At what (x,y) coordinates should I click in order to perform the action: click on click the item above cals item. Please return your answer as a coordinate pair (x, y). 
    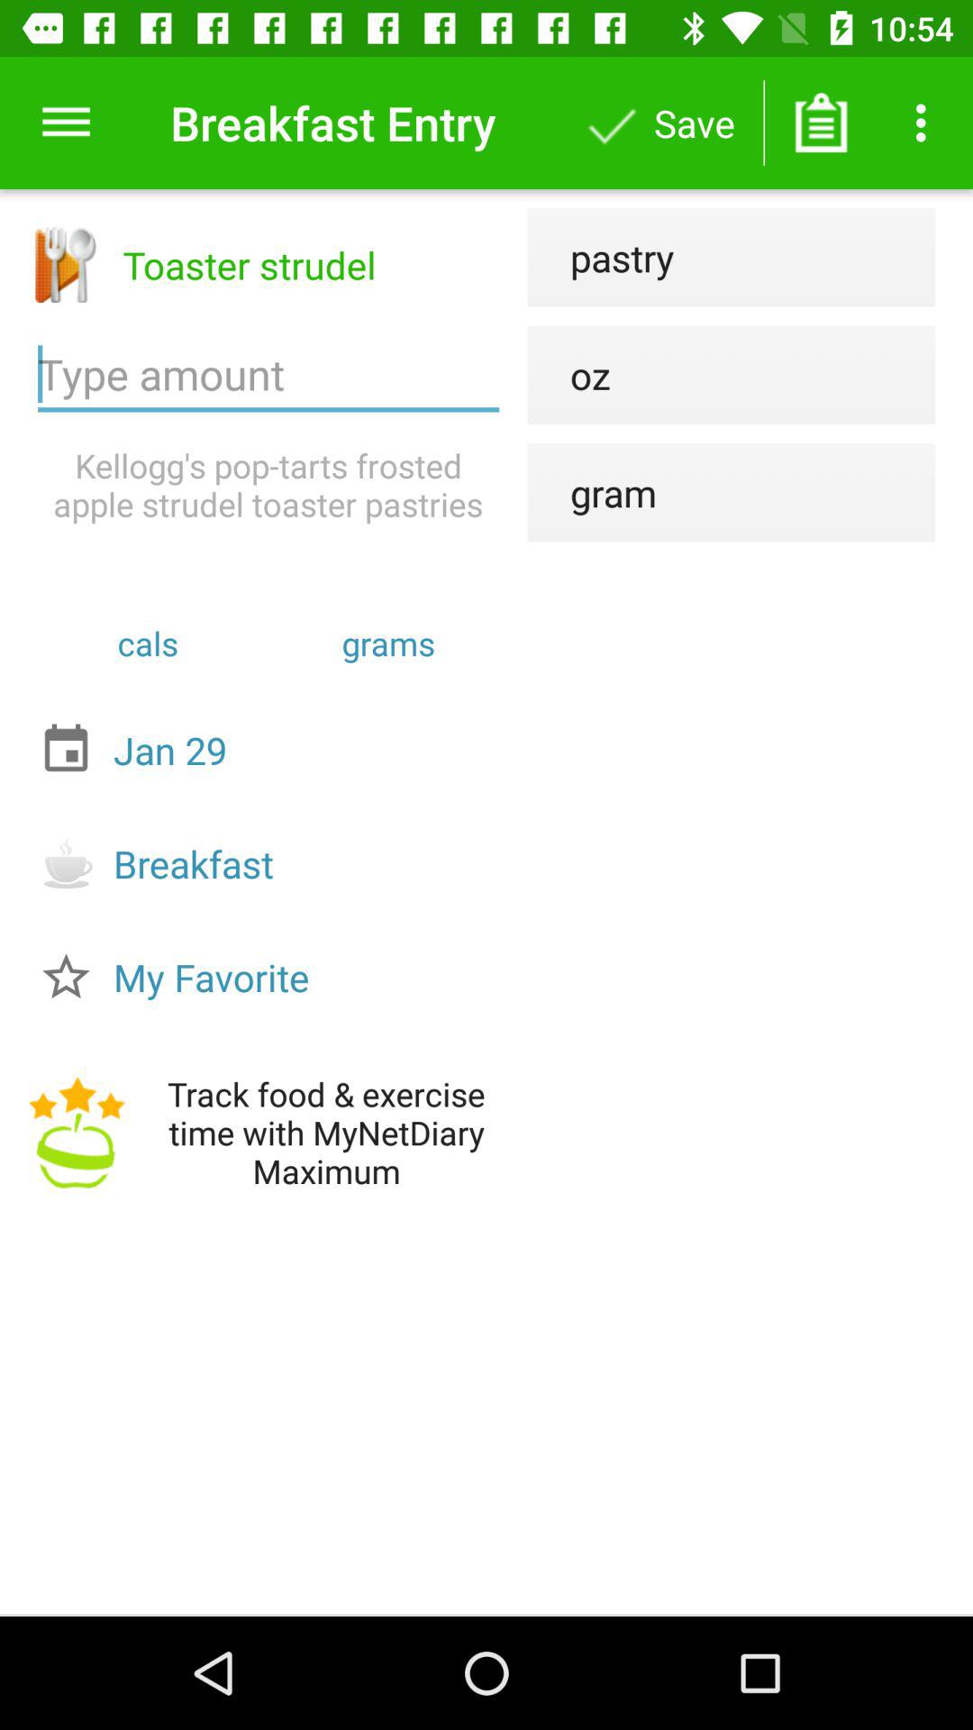
    Looking at the image, I should click on (268, 485).